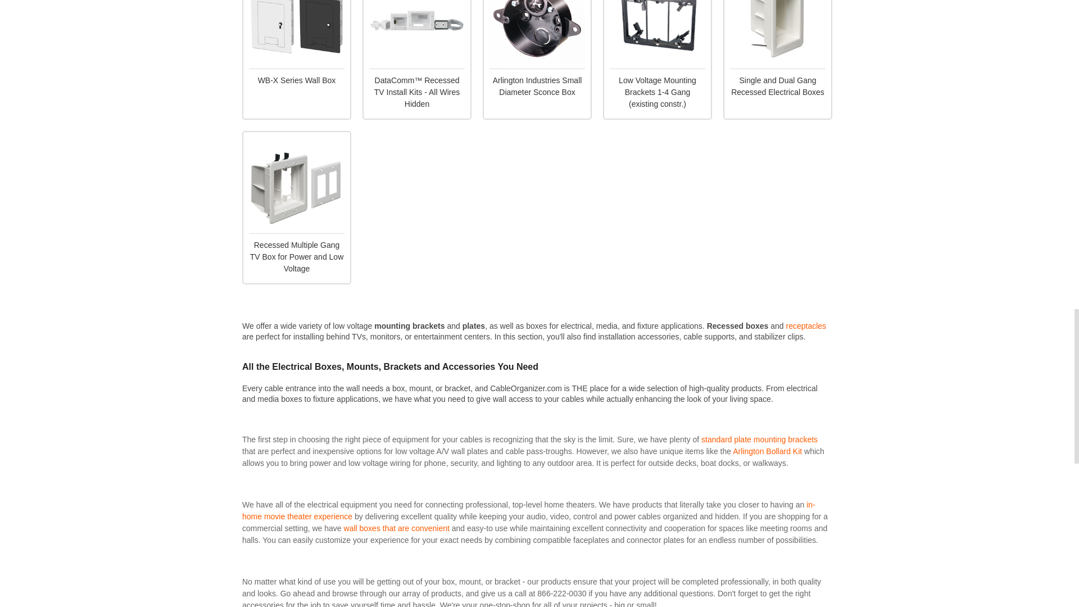 Image resolution: width=1079 pixels, height=607 pixels. What do you see at coordinates (528, 510) in the screenshot?
I see `Improve your in-home movie theater experience` at bounding box center [528, 510].